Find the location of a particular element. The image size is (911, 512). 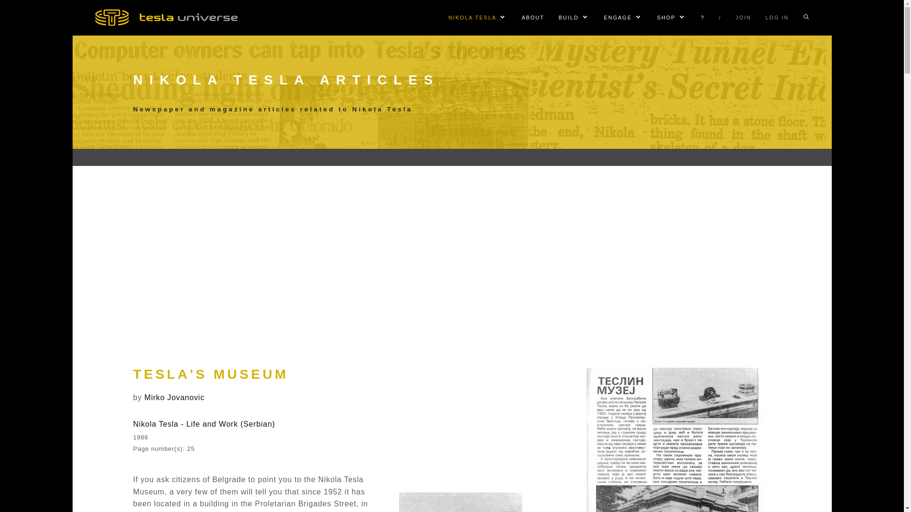

ABOUT is located at coordinates (532, 18).